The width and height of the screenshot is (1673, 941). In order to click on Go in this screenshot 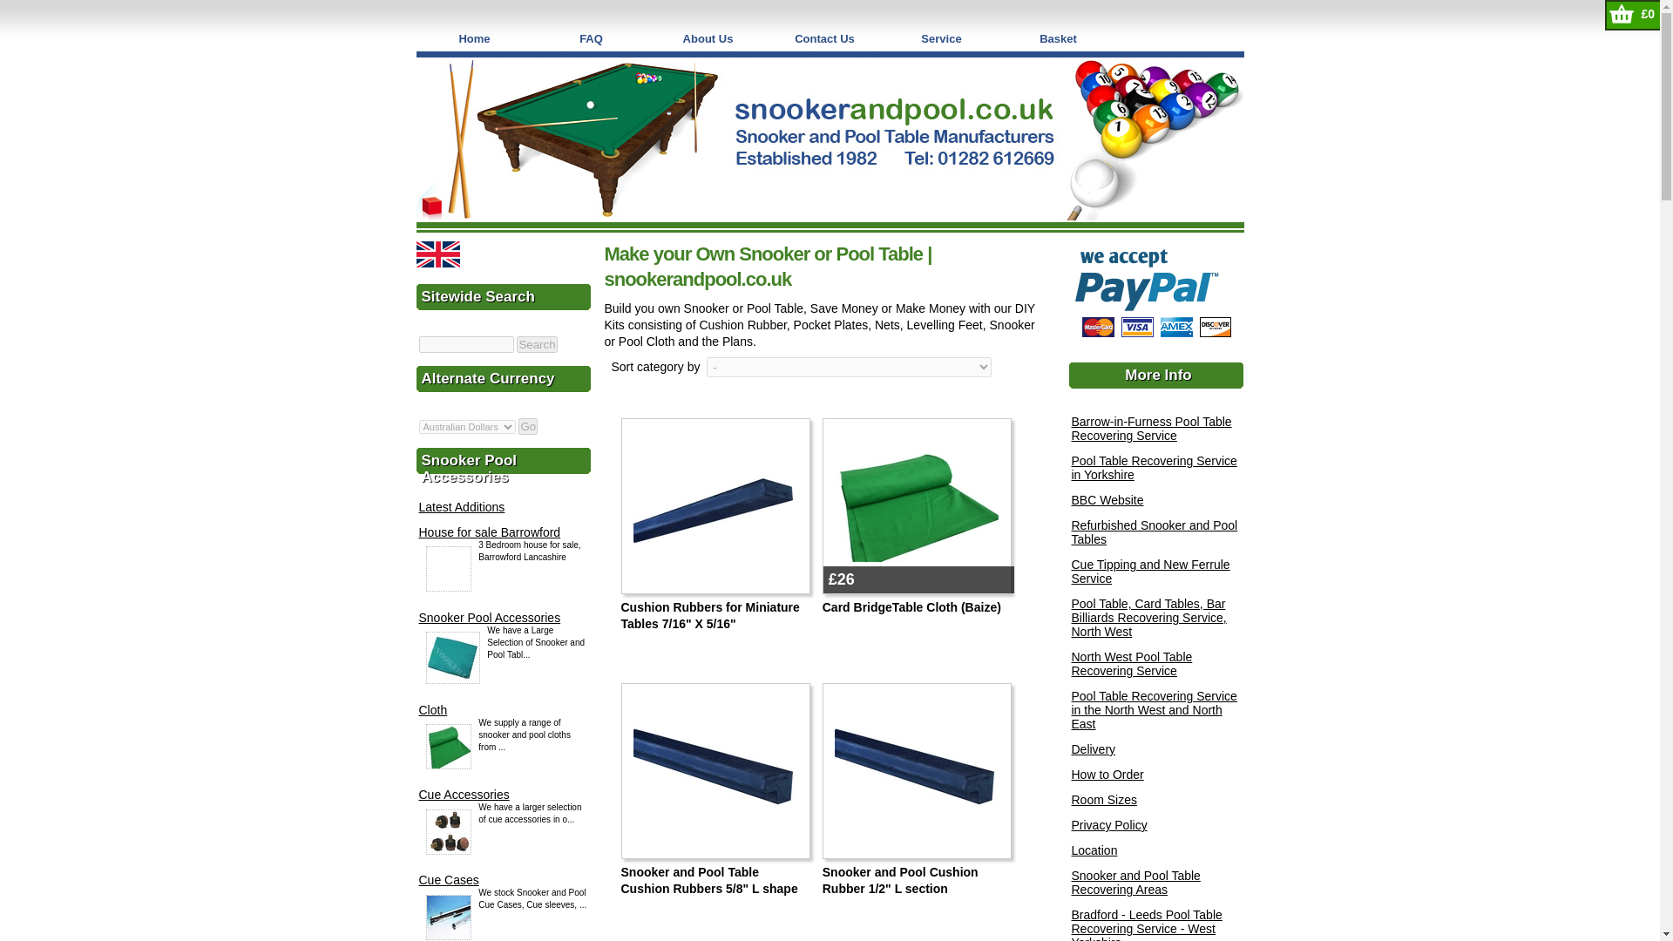, I will do `click(528, 425)`.